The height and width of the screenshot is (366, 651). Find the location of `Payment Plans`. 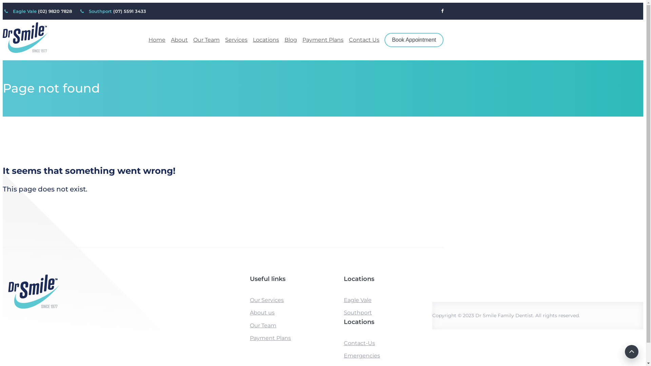

Payment Plans is located at coordinates (323, 40).